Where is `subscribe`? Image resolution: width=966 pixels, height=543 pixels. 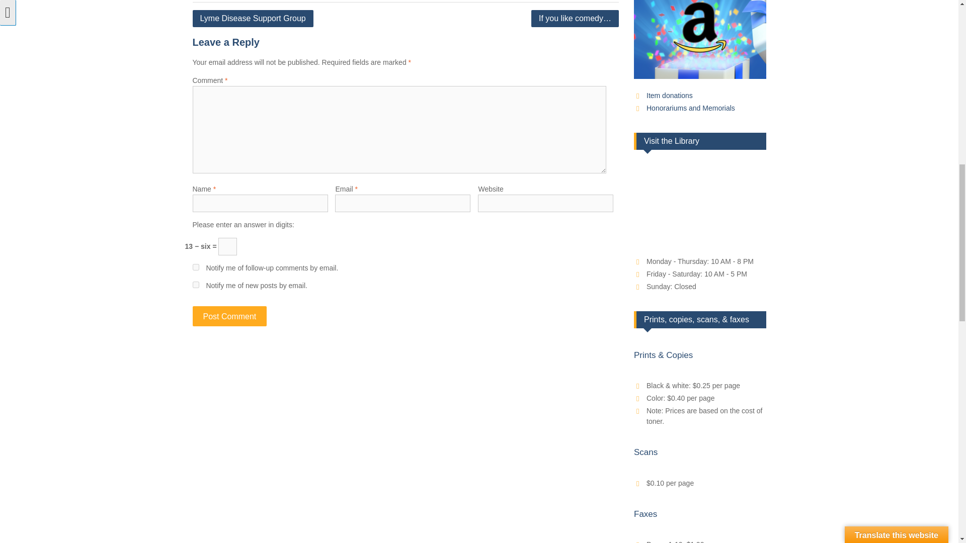
subscribe is located at coordinates (195, 266).